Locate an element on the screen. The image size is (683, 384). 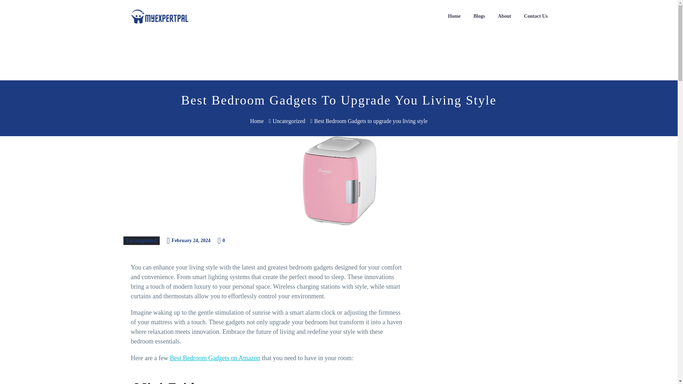
View all posts in Uncategorized is located at coordinates (141, 241).